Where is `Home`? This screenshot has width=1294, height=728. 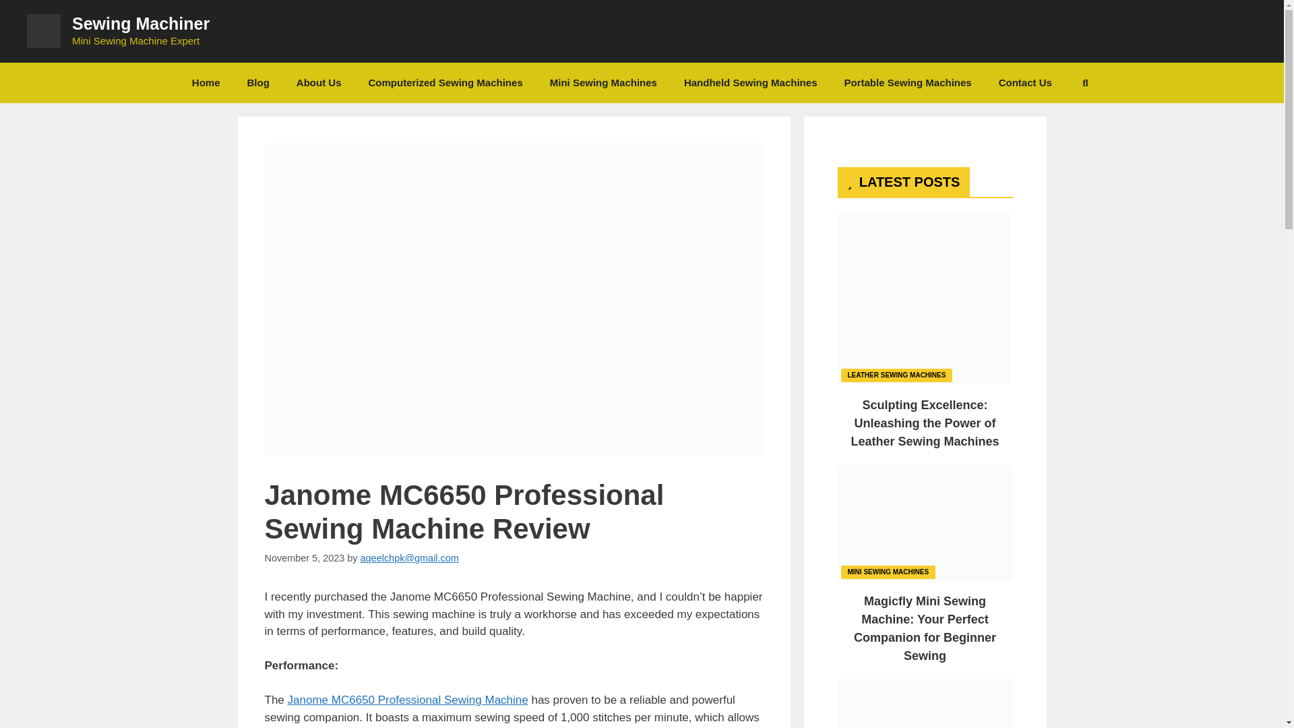 Home is located at coordinates (206, 82).